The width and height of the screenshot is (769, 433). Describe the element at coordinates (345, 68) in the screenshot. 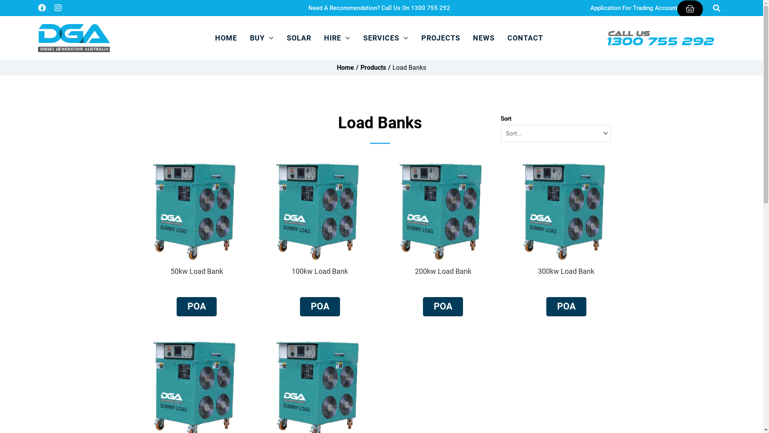

I see `Home` at that location.